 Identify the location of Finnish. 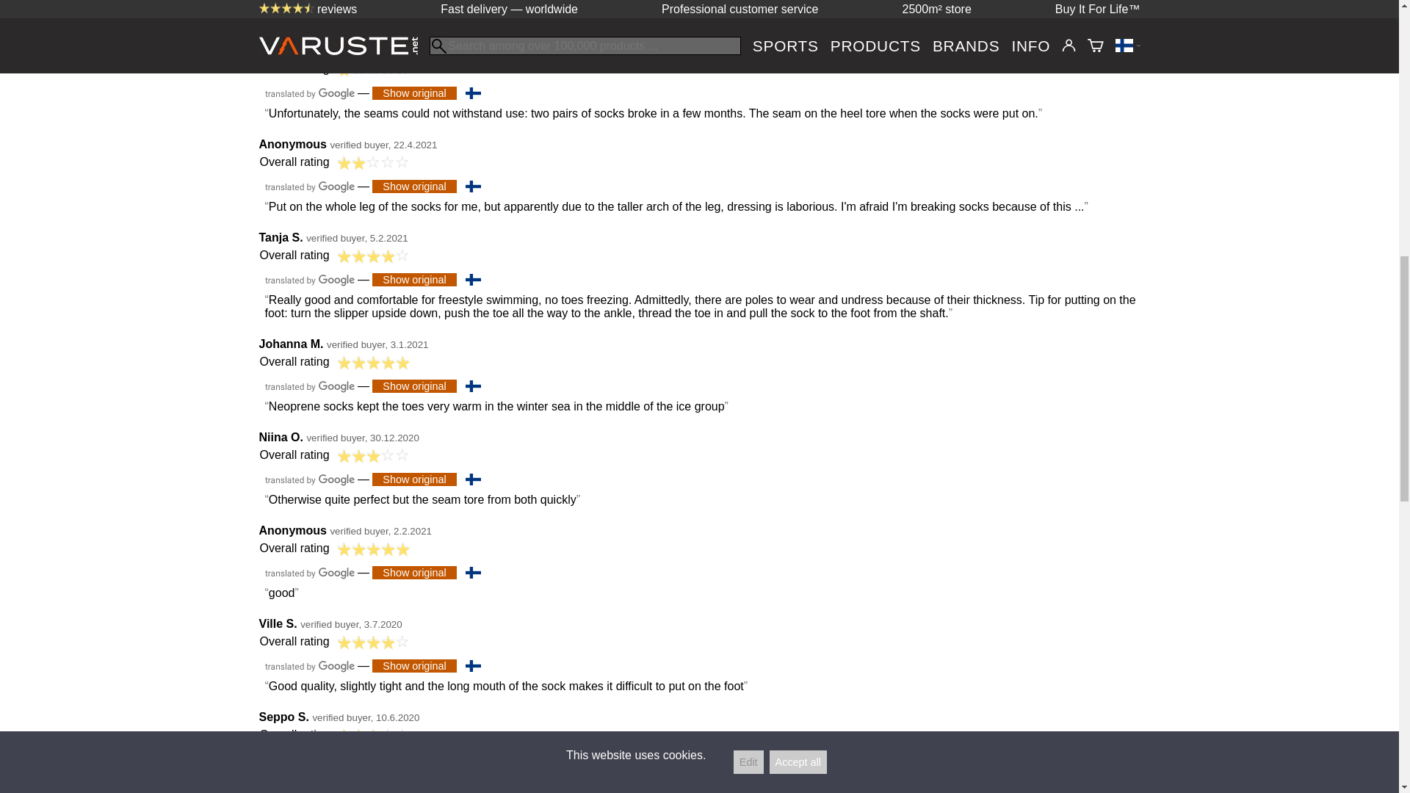
(473, 187).